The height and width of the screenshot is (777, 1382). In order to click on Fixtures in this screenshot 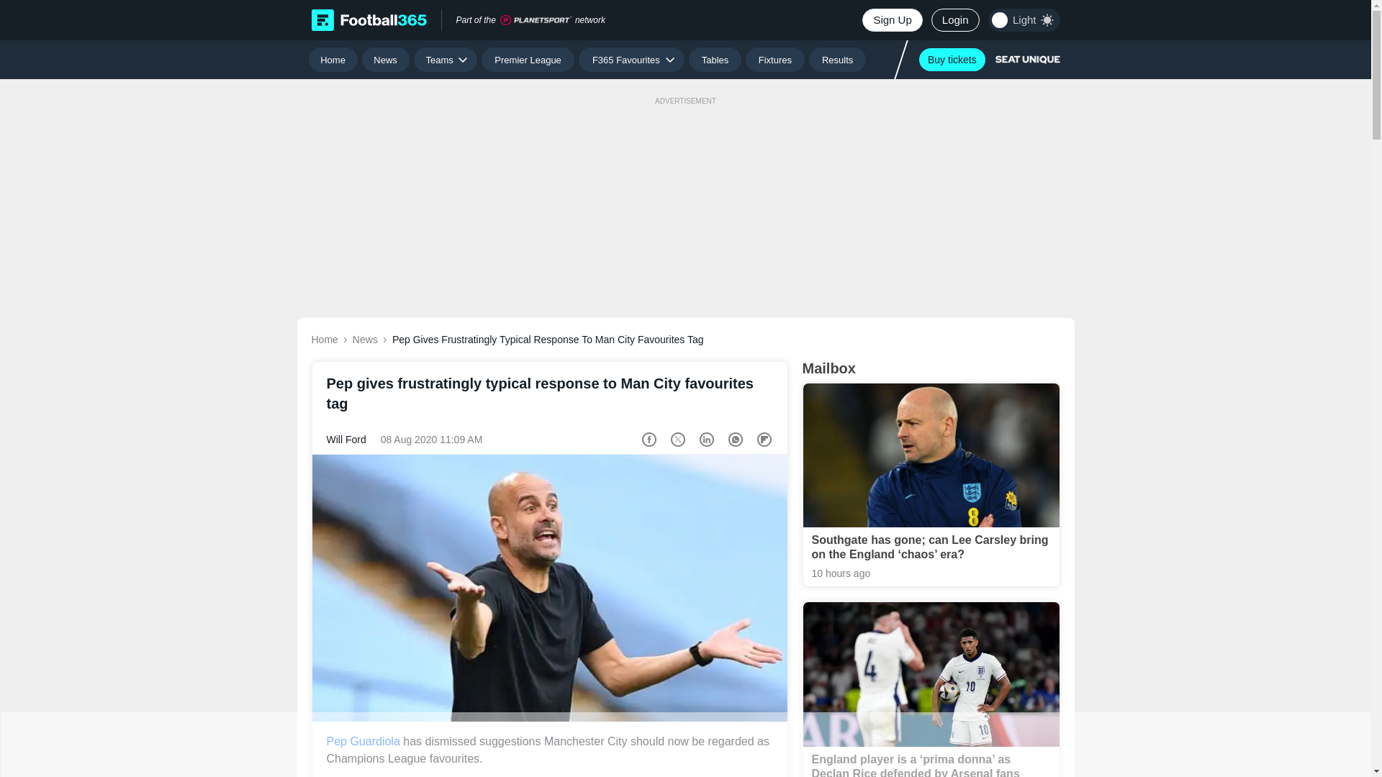, I will do `click(776, 59)`.